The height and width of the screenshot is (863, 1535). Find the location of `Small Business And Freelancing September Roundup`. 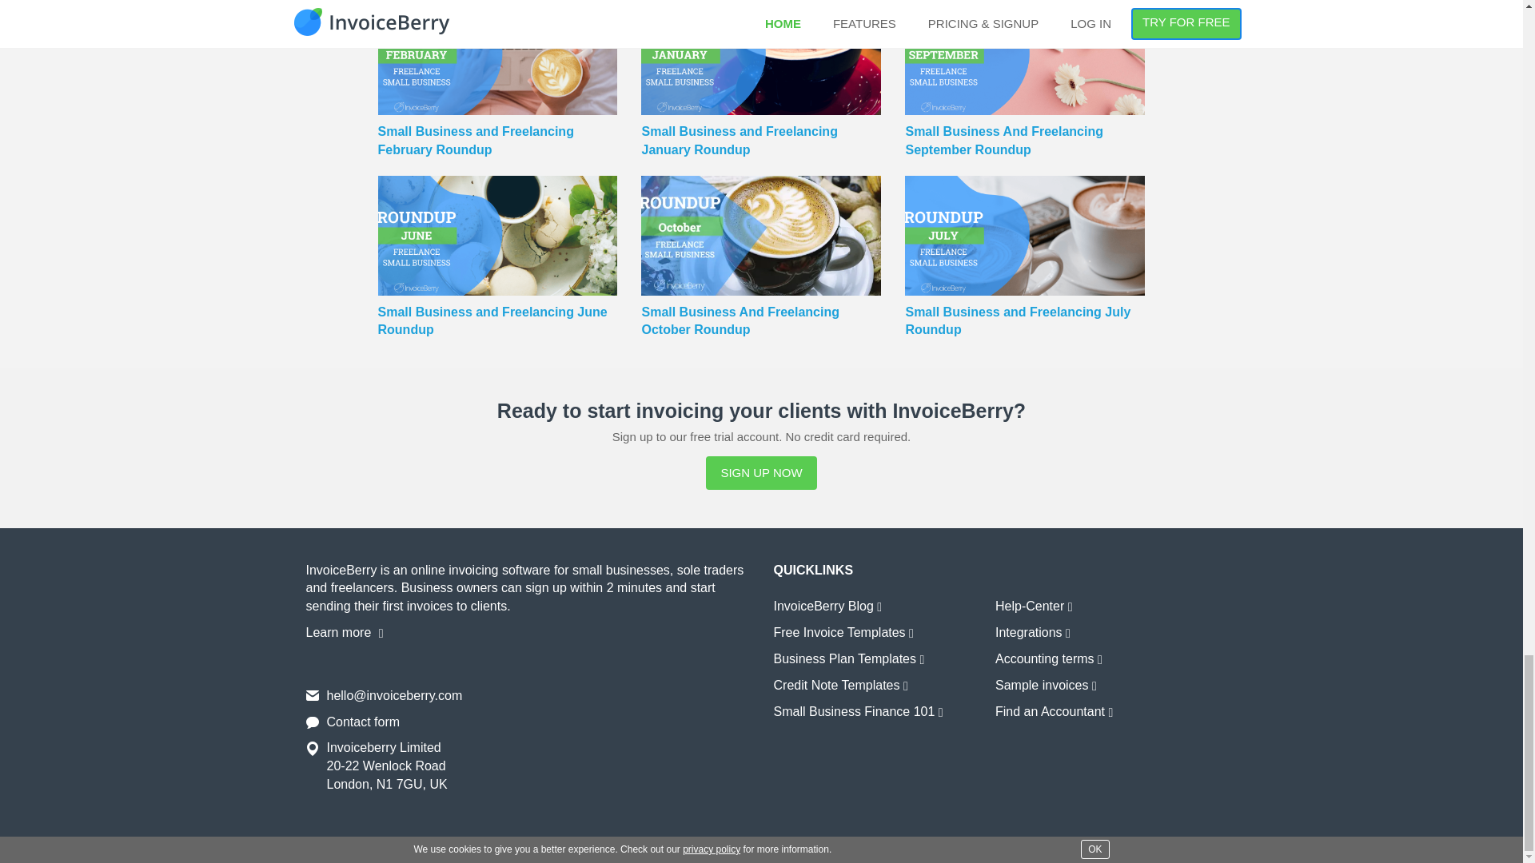

Small Business And Freelancing September Roundup is located at coordinates (1025, 205).